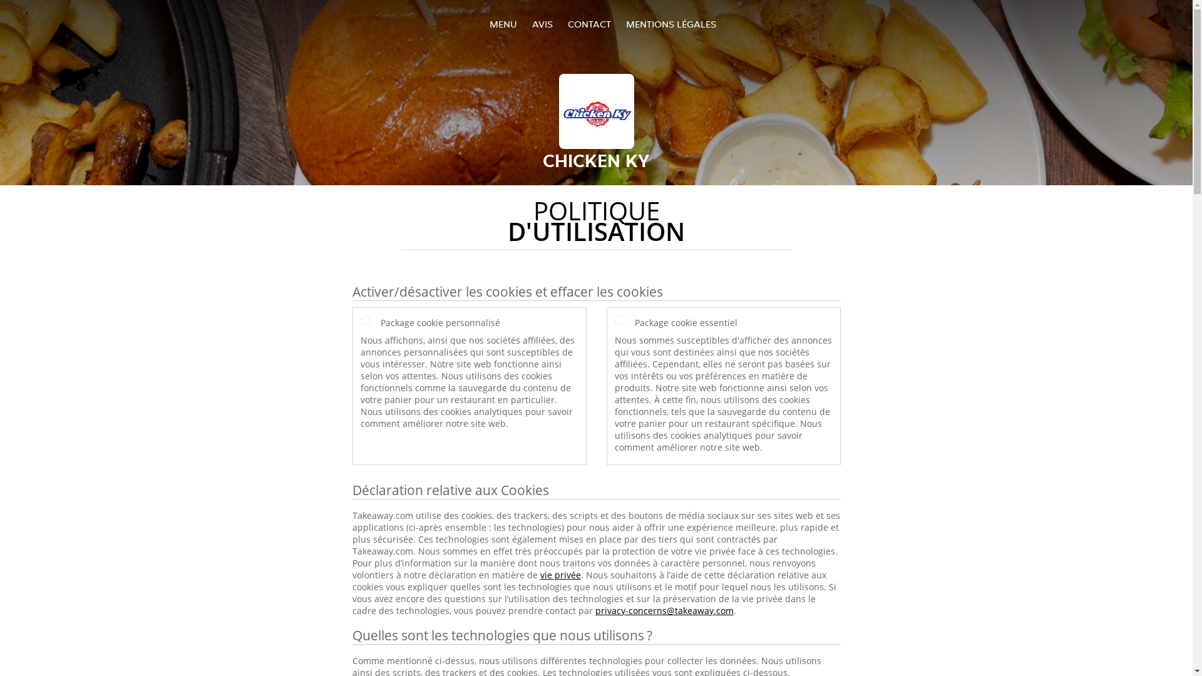 The image size is (1202, 676). Describe the element at coordinates (542, 24) in the screenshot. I see `AVIS` at that location.